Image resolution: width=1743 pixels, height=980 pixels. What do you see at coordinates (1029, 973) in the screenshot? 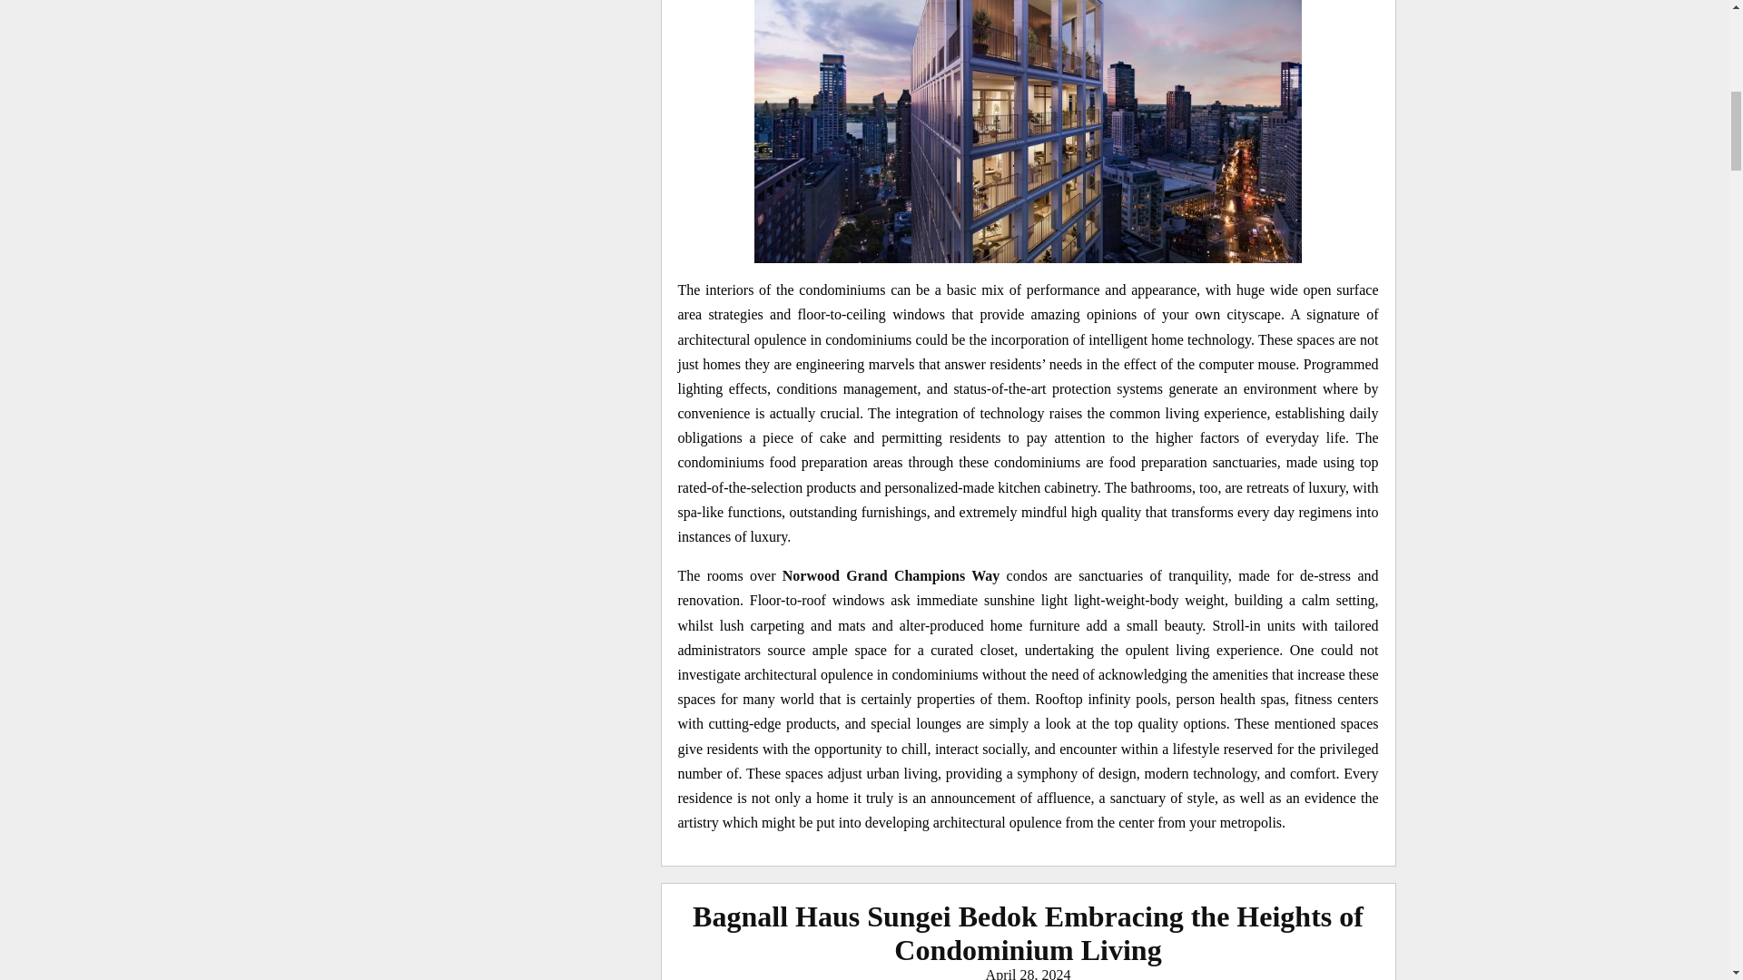
I see `April 28, 2024` at bounding box center [1029, 973].